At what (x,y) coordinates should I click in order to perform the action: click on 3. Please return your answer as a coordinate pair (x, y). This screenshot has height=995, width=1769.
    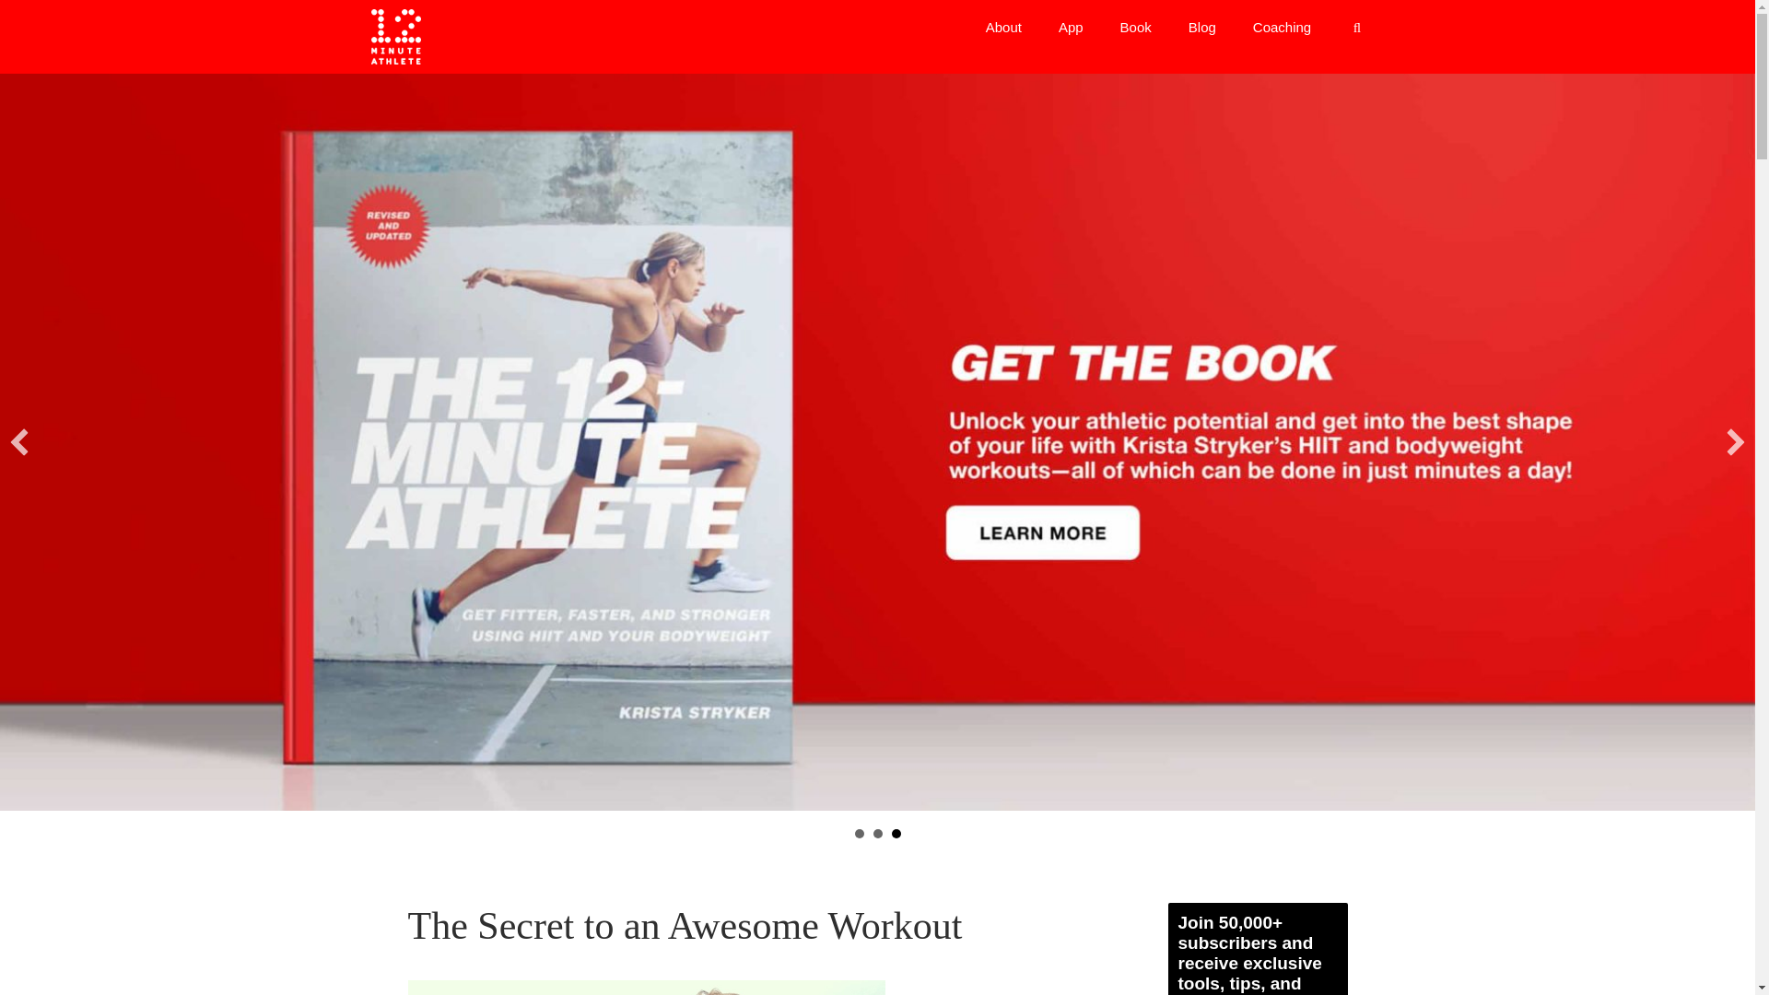
    Looking at the image, I should click on (896, 833).